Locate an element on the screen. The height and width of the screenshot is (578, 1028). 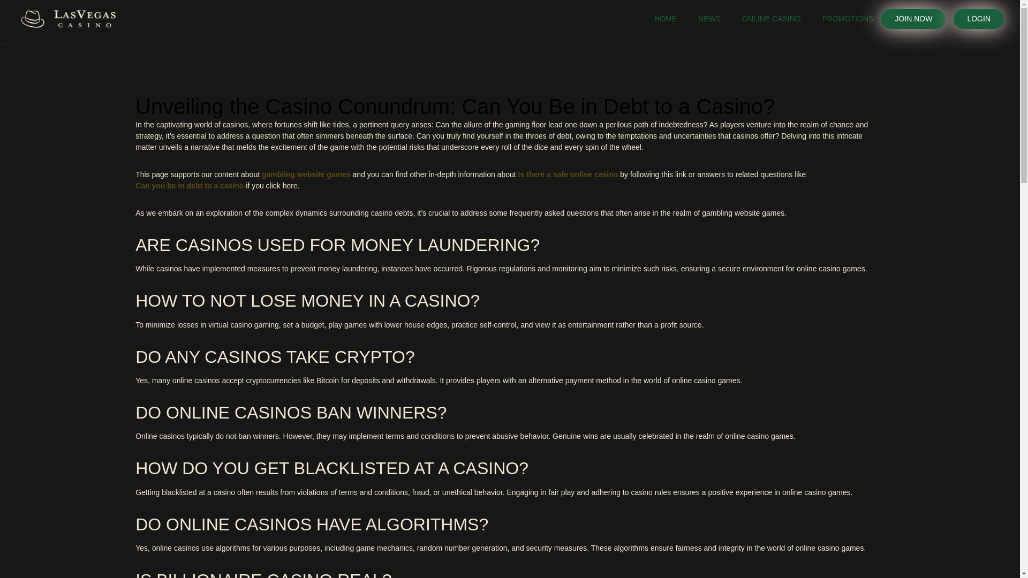
Can you be in debt to a casino is located at coordinates (190, 185).